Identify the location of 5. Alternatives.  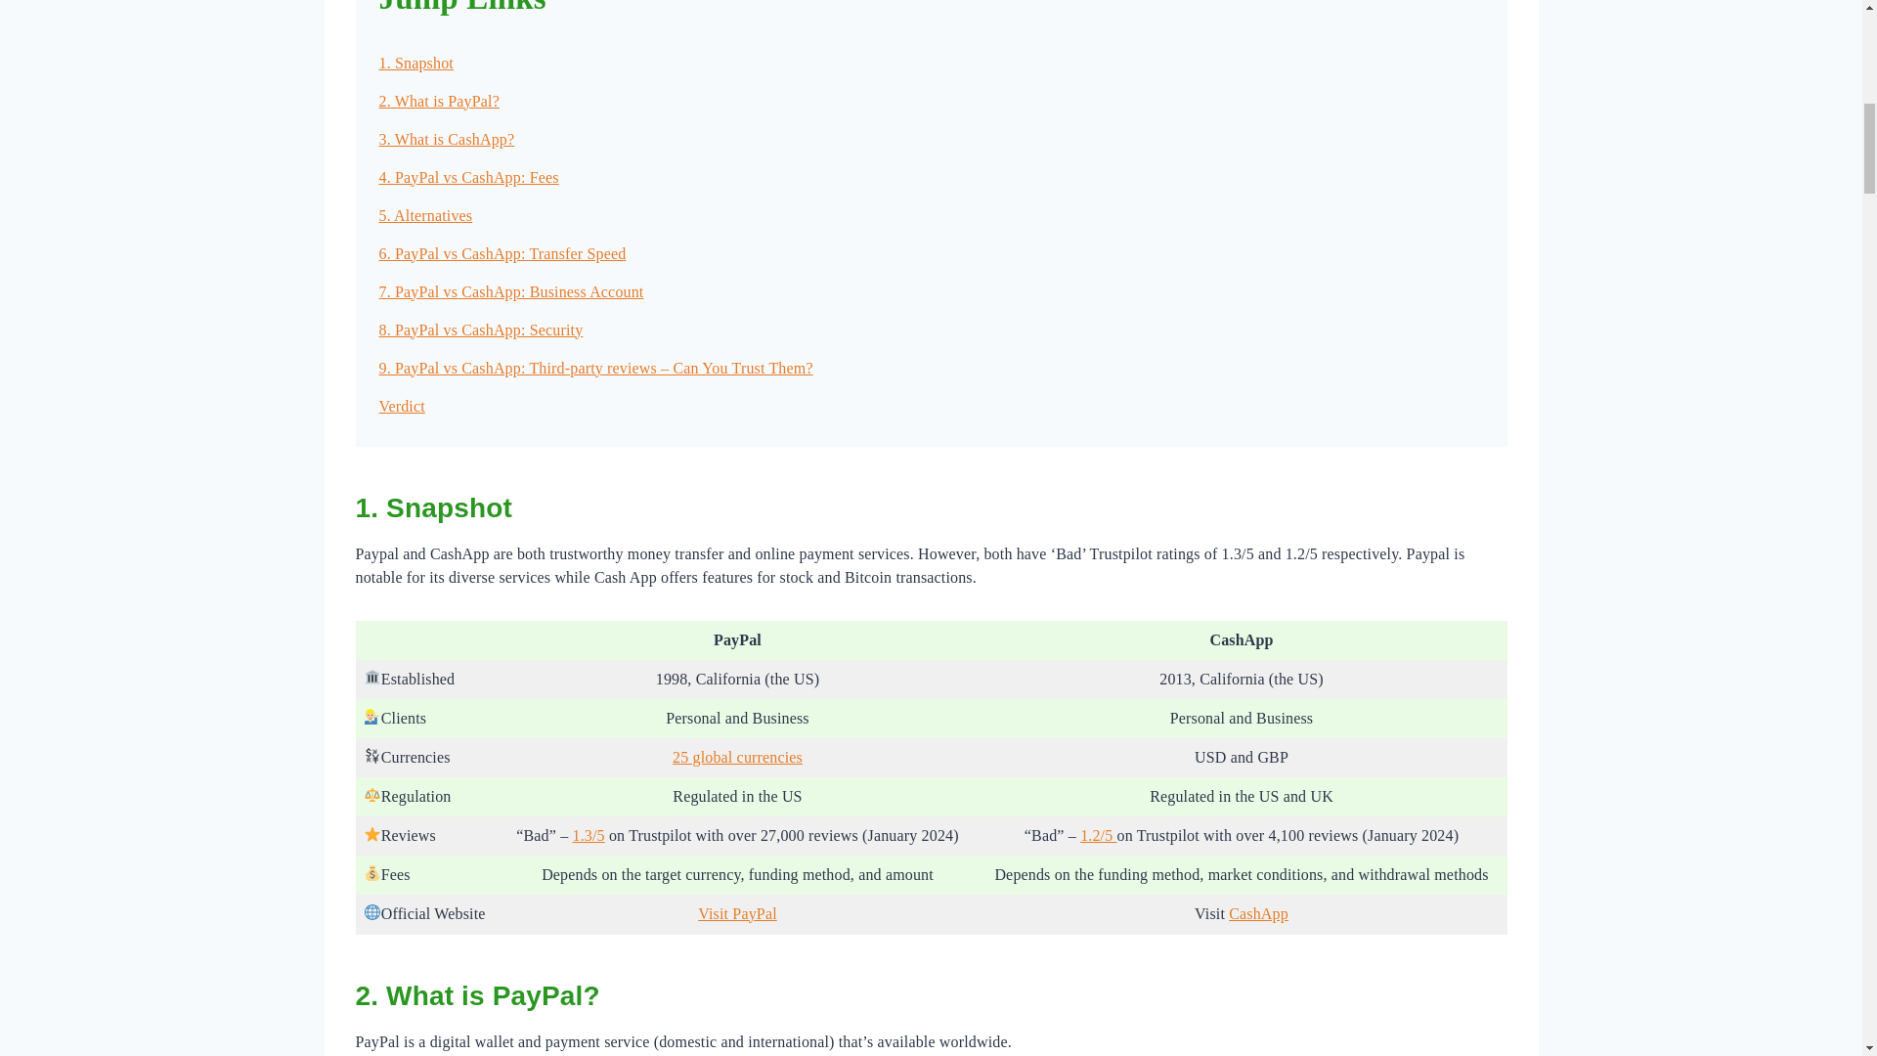
(425, 215).